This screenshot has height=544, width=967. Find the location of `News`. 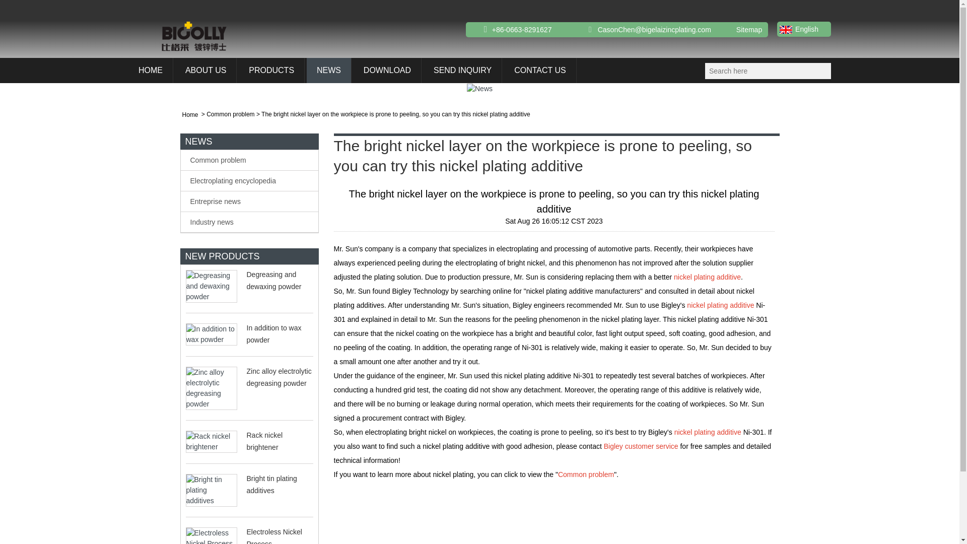

News is located at coordinates (329, 71).